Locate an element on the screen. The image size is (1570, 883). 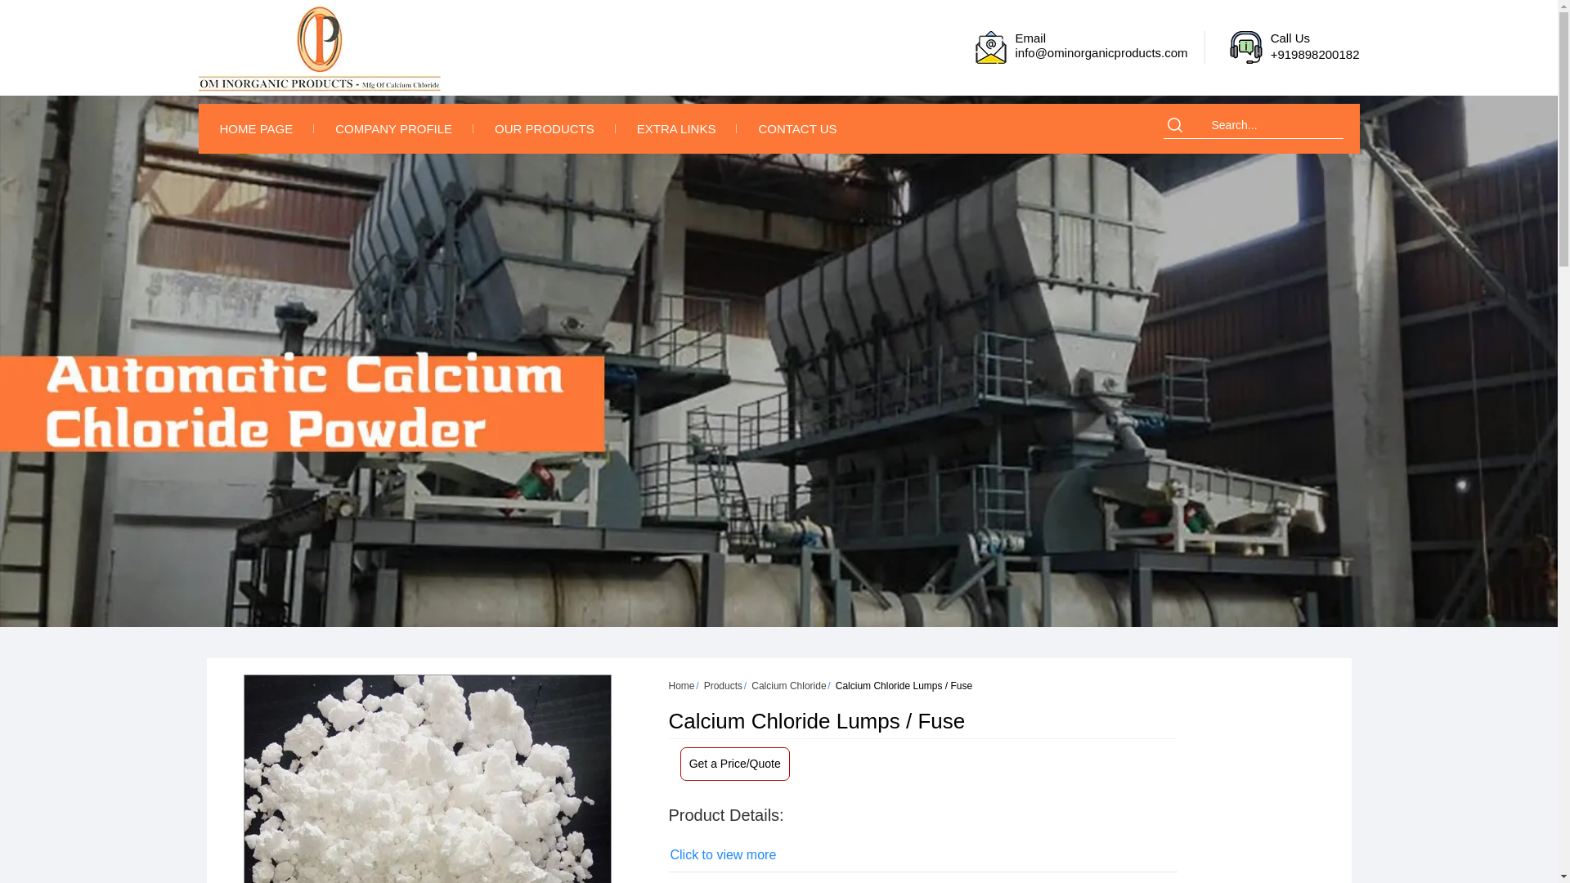
Call Us is located at coordinates (1245, 47).